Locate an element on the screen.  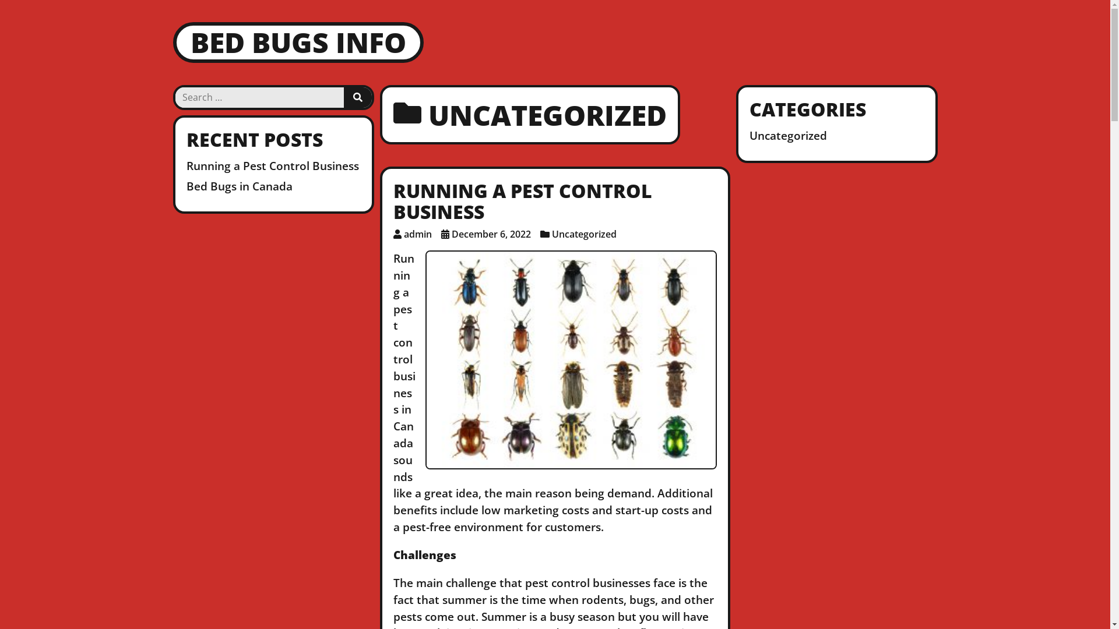
Search for: is located at coordinates (259, 97).